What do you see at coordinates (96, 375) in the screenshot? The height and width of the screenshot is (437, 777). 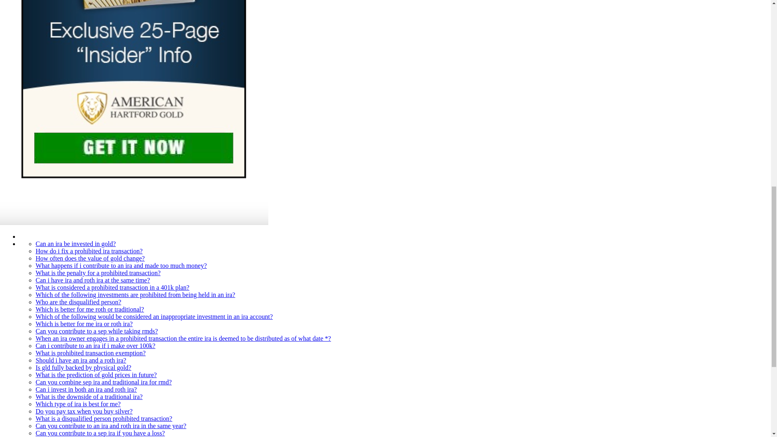 I see `What is the prediction of gold prices in future?` at bounding box center [96, 375].